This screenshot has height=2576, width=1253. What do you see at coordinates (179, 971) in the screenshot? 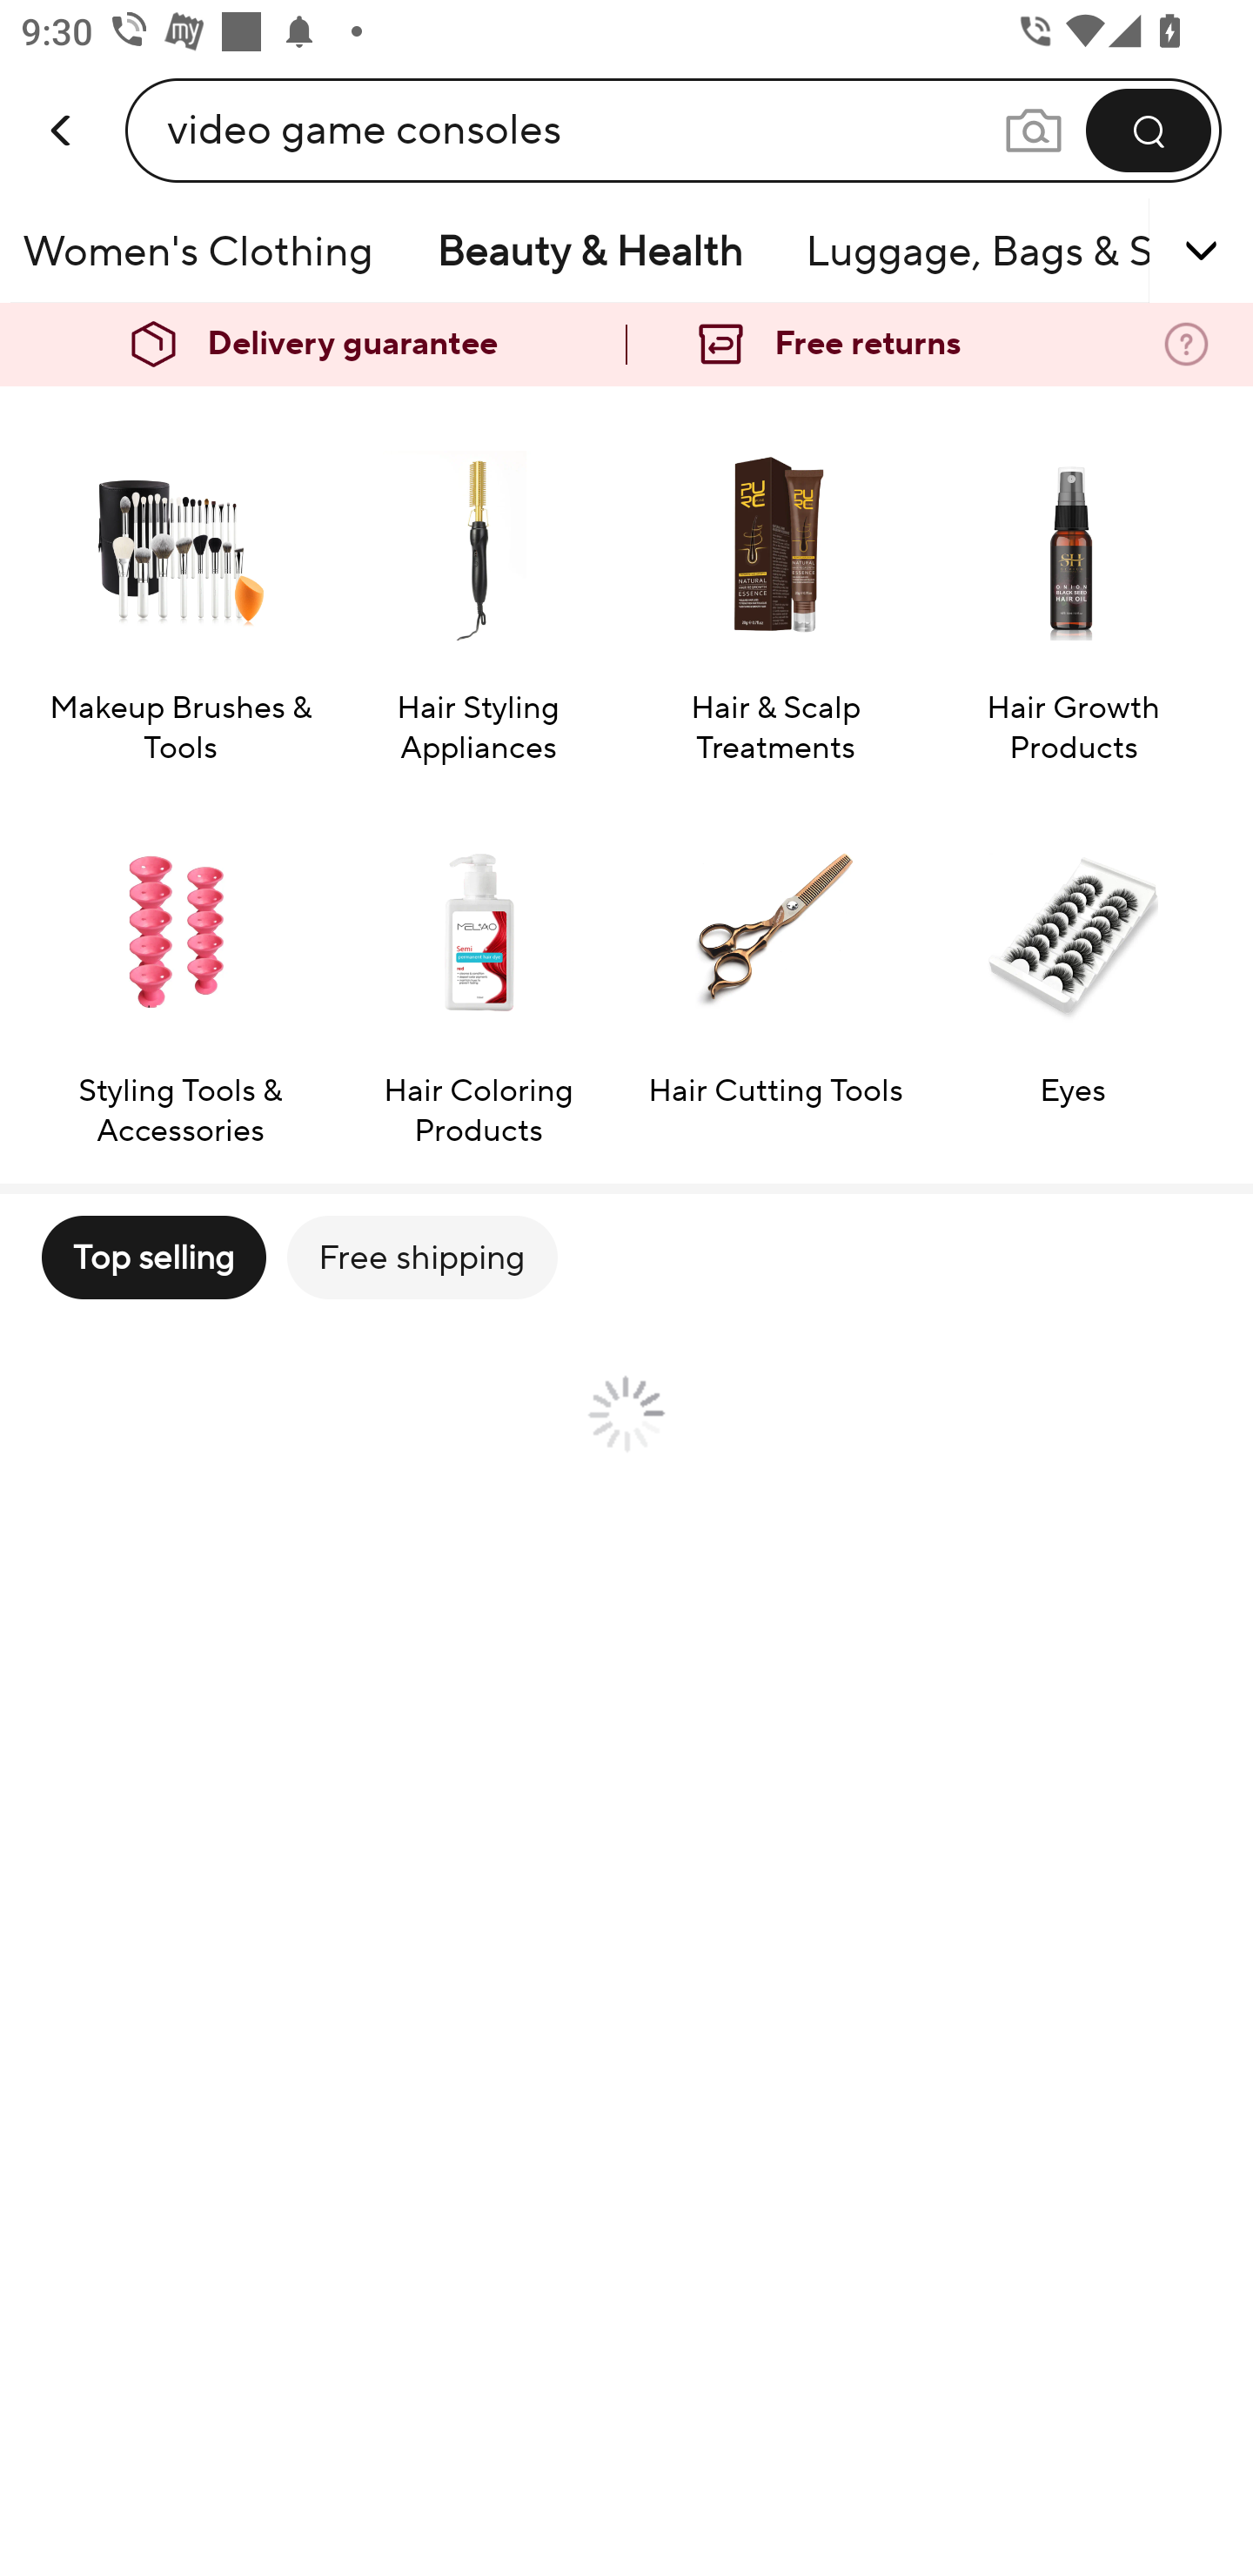
I see `Styling Tools & Accessories` at bounding box center [179, 971].